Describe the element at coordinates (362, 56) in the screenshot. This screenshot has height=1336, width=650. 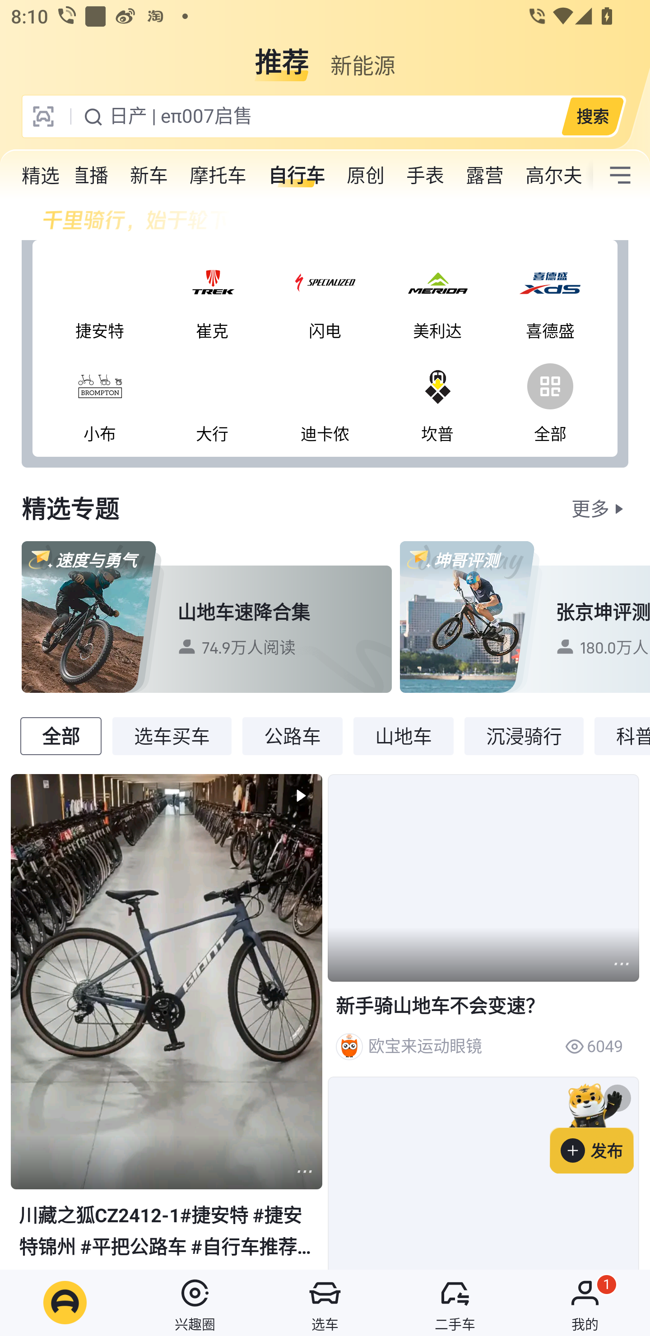
I see `新能源` at that location.